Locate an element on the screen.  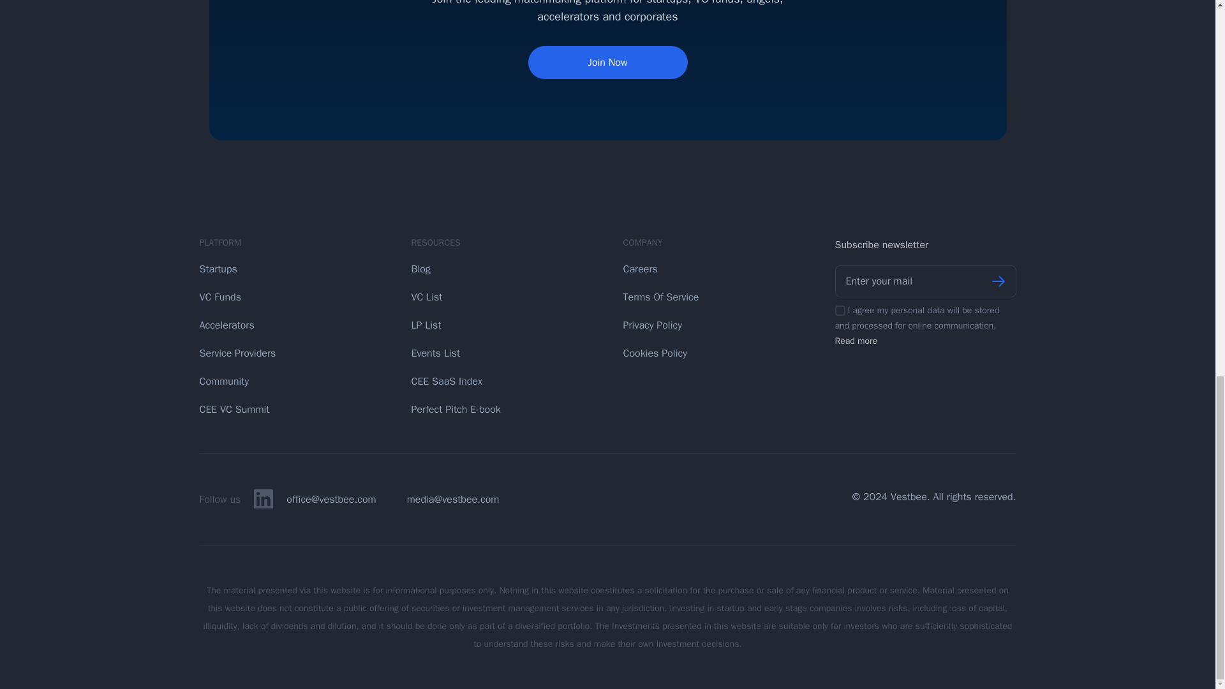
Community is located at coordinates (290, 380).